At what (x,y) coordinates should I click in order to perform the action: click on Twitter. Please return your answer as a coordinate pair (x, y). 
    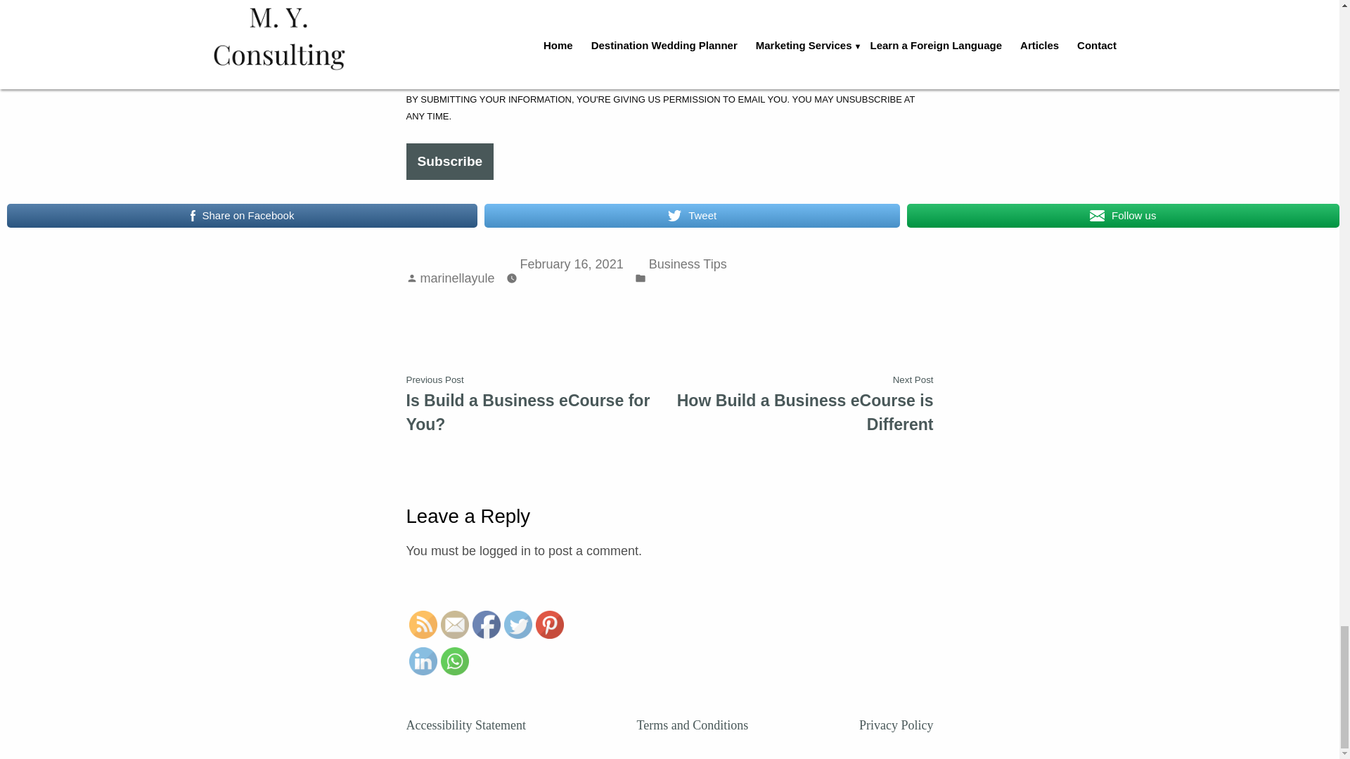
    Looking at the image, I should click on (517, 625).